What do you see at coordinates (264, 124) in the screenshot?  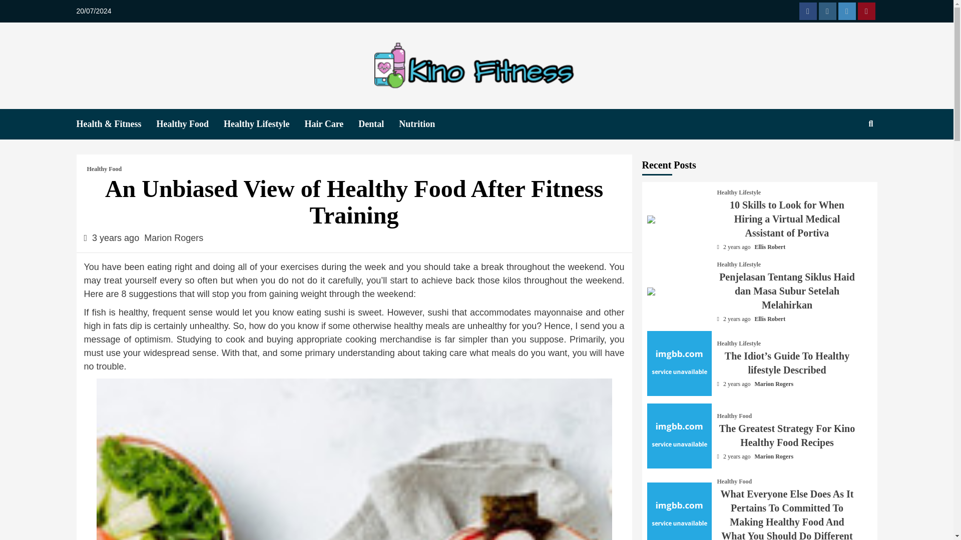 I see `Healthy Lifestyle` at bounding box center [264, 124].